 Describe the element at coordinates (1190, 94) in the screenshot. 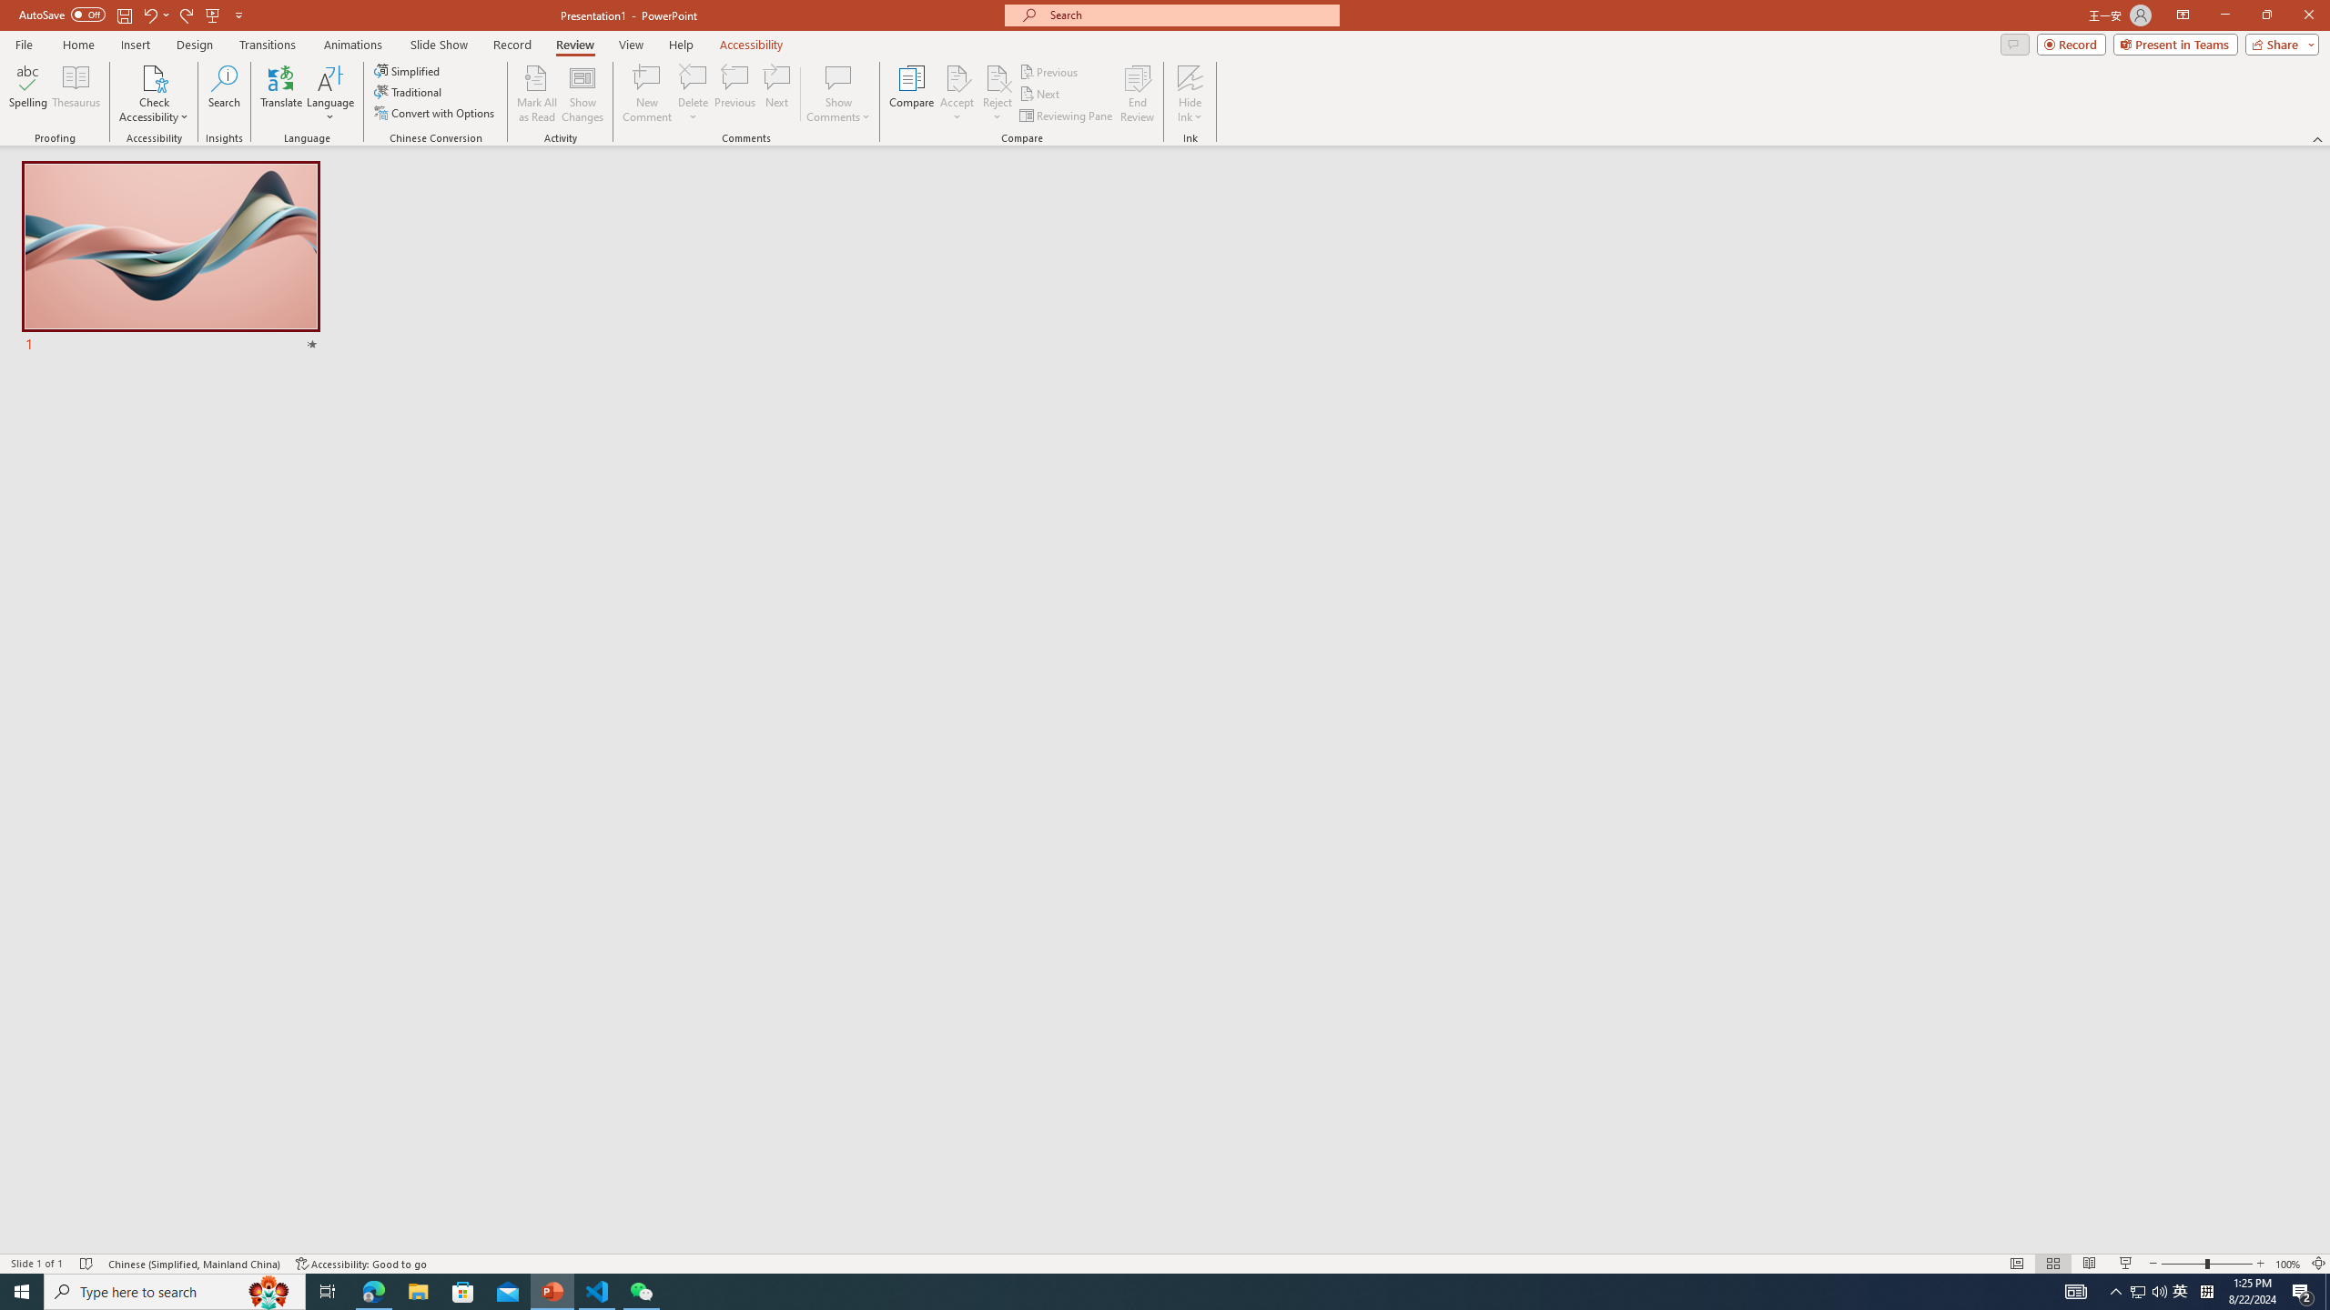

I see `Hide Ink` at that location.